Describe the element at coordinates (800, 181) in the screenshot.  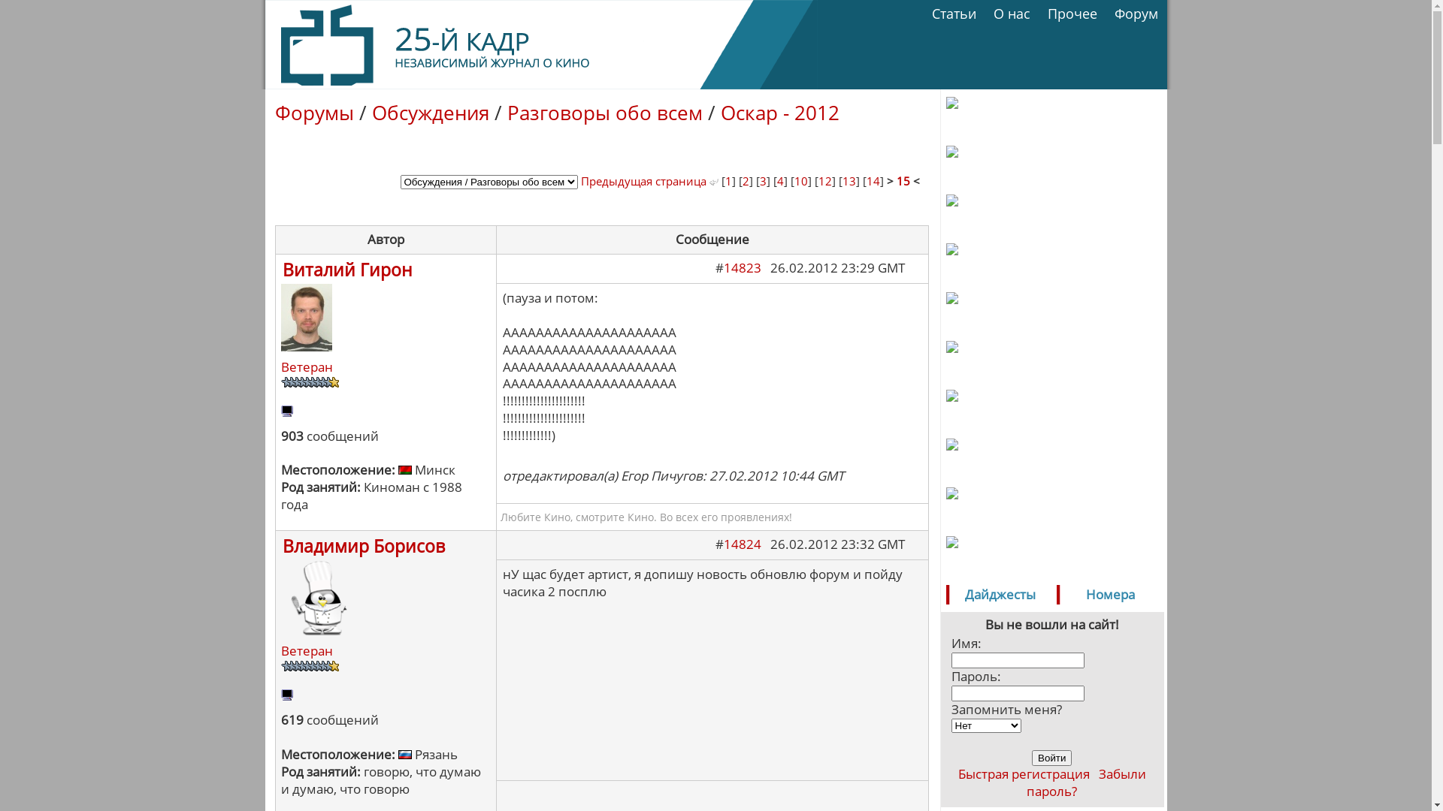
I see `10` at that location.